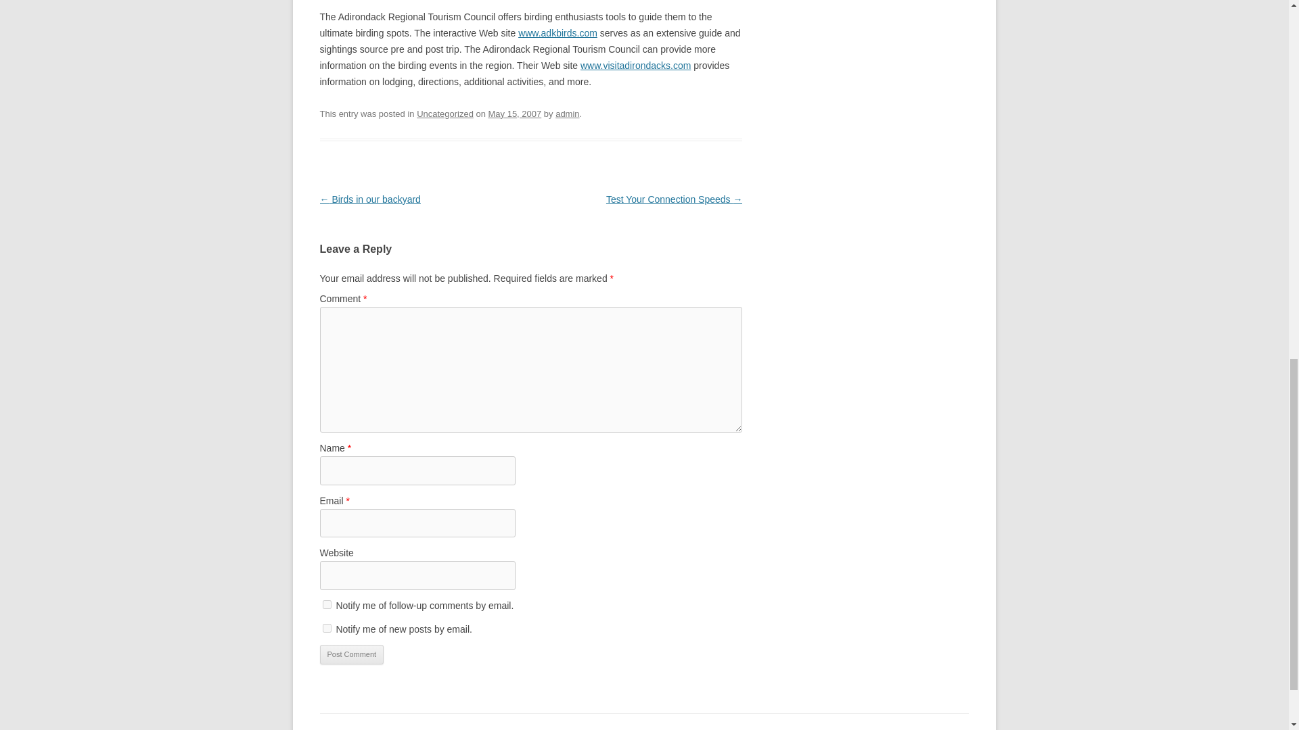 The image size is (1299, 730). Describe the element at coordinates (514, 114) in the screenshot. I see `8:33 am` at that location.